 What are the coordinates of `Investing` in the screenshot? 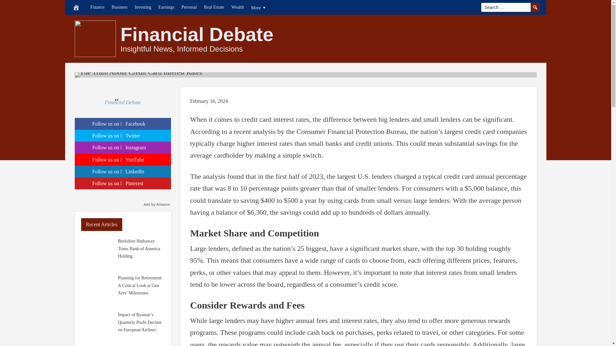 It's located at (143, 7).